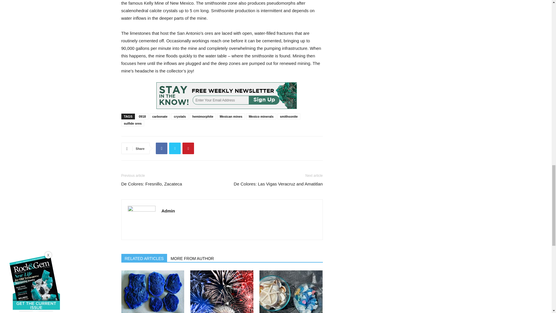  What do you see at coordinates (226, 96) in the screenshot?
I see `Please enter valid email-id !` at bounding box center [226, 96].